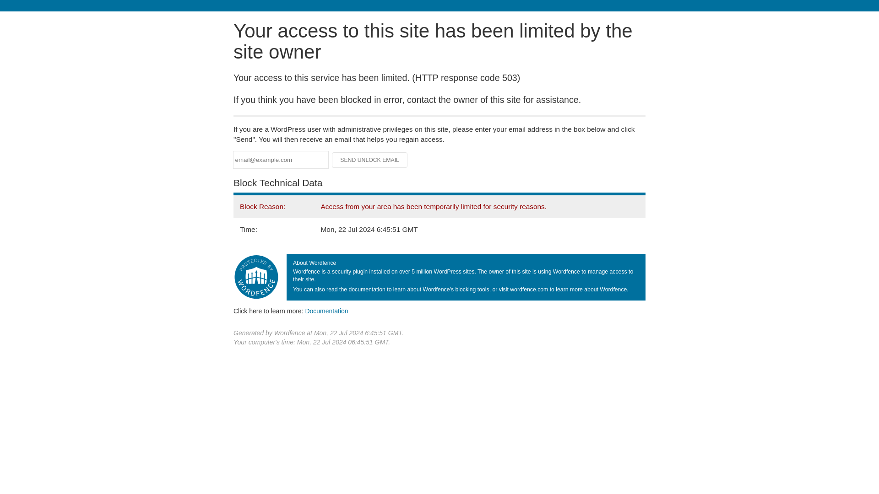 This screenshot has width=879, height=494. I want to click on Send Unlock Email, so click(370, 160).